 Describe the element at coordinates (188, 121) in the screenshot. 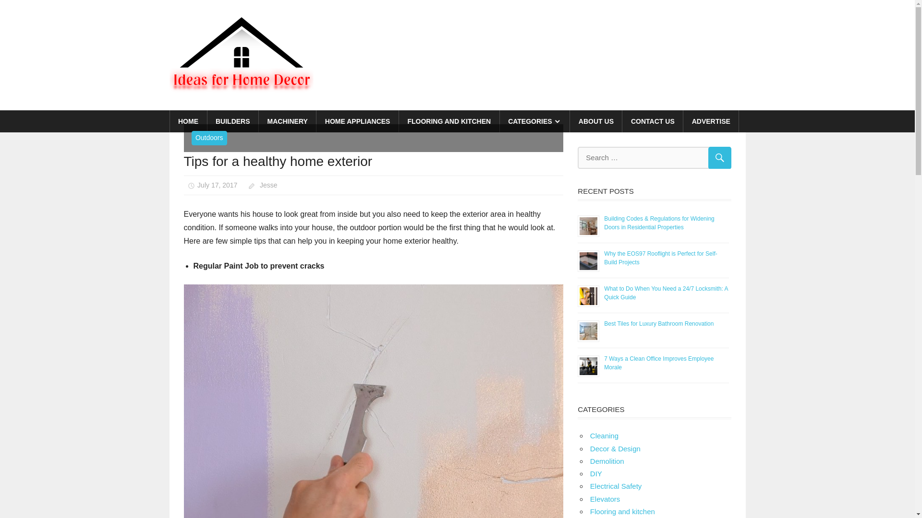

I see `HOME` at that location.